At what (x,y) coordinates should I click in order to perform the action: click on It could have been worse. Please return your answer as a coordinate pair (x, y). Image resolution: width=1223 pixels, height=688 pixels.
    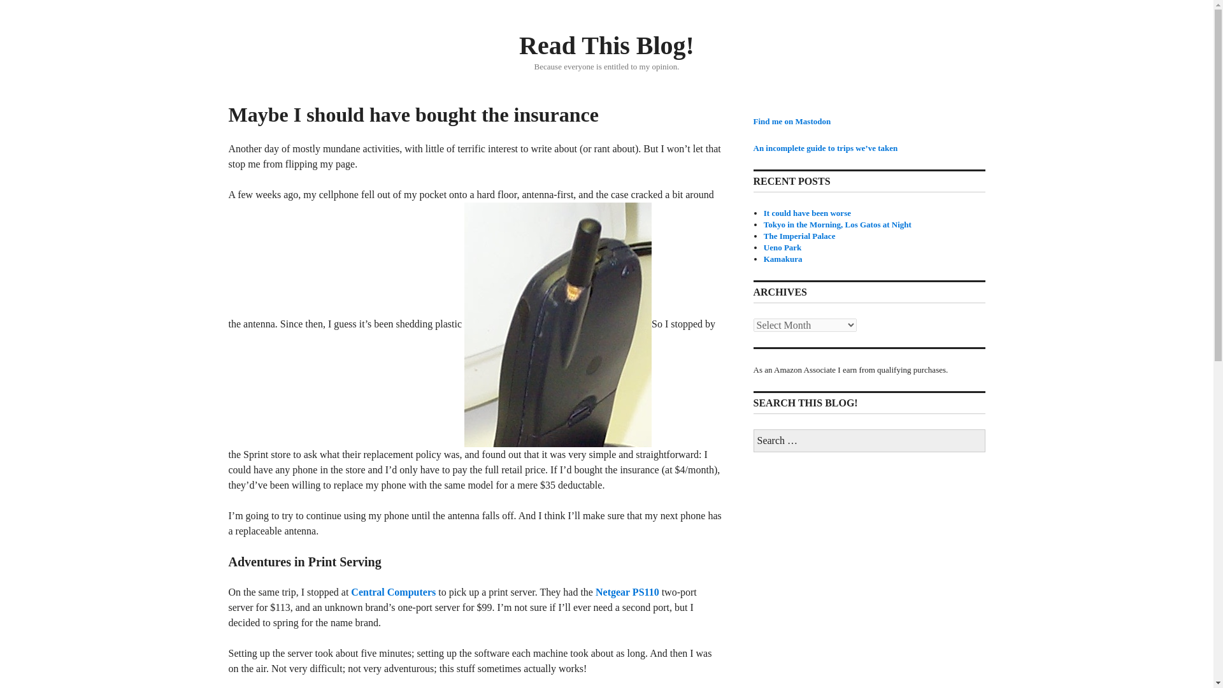
    Looking at the image, I should click on (807, 213).